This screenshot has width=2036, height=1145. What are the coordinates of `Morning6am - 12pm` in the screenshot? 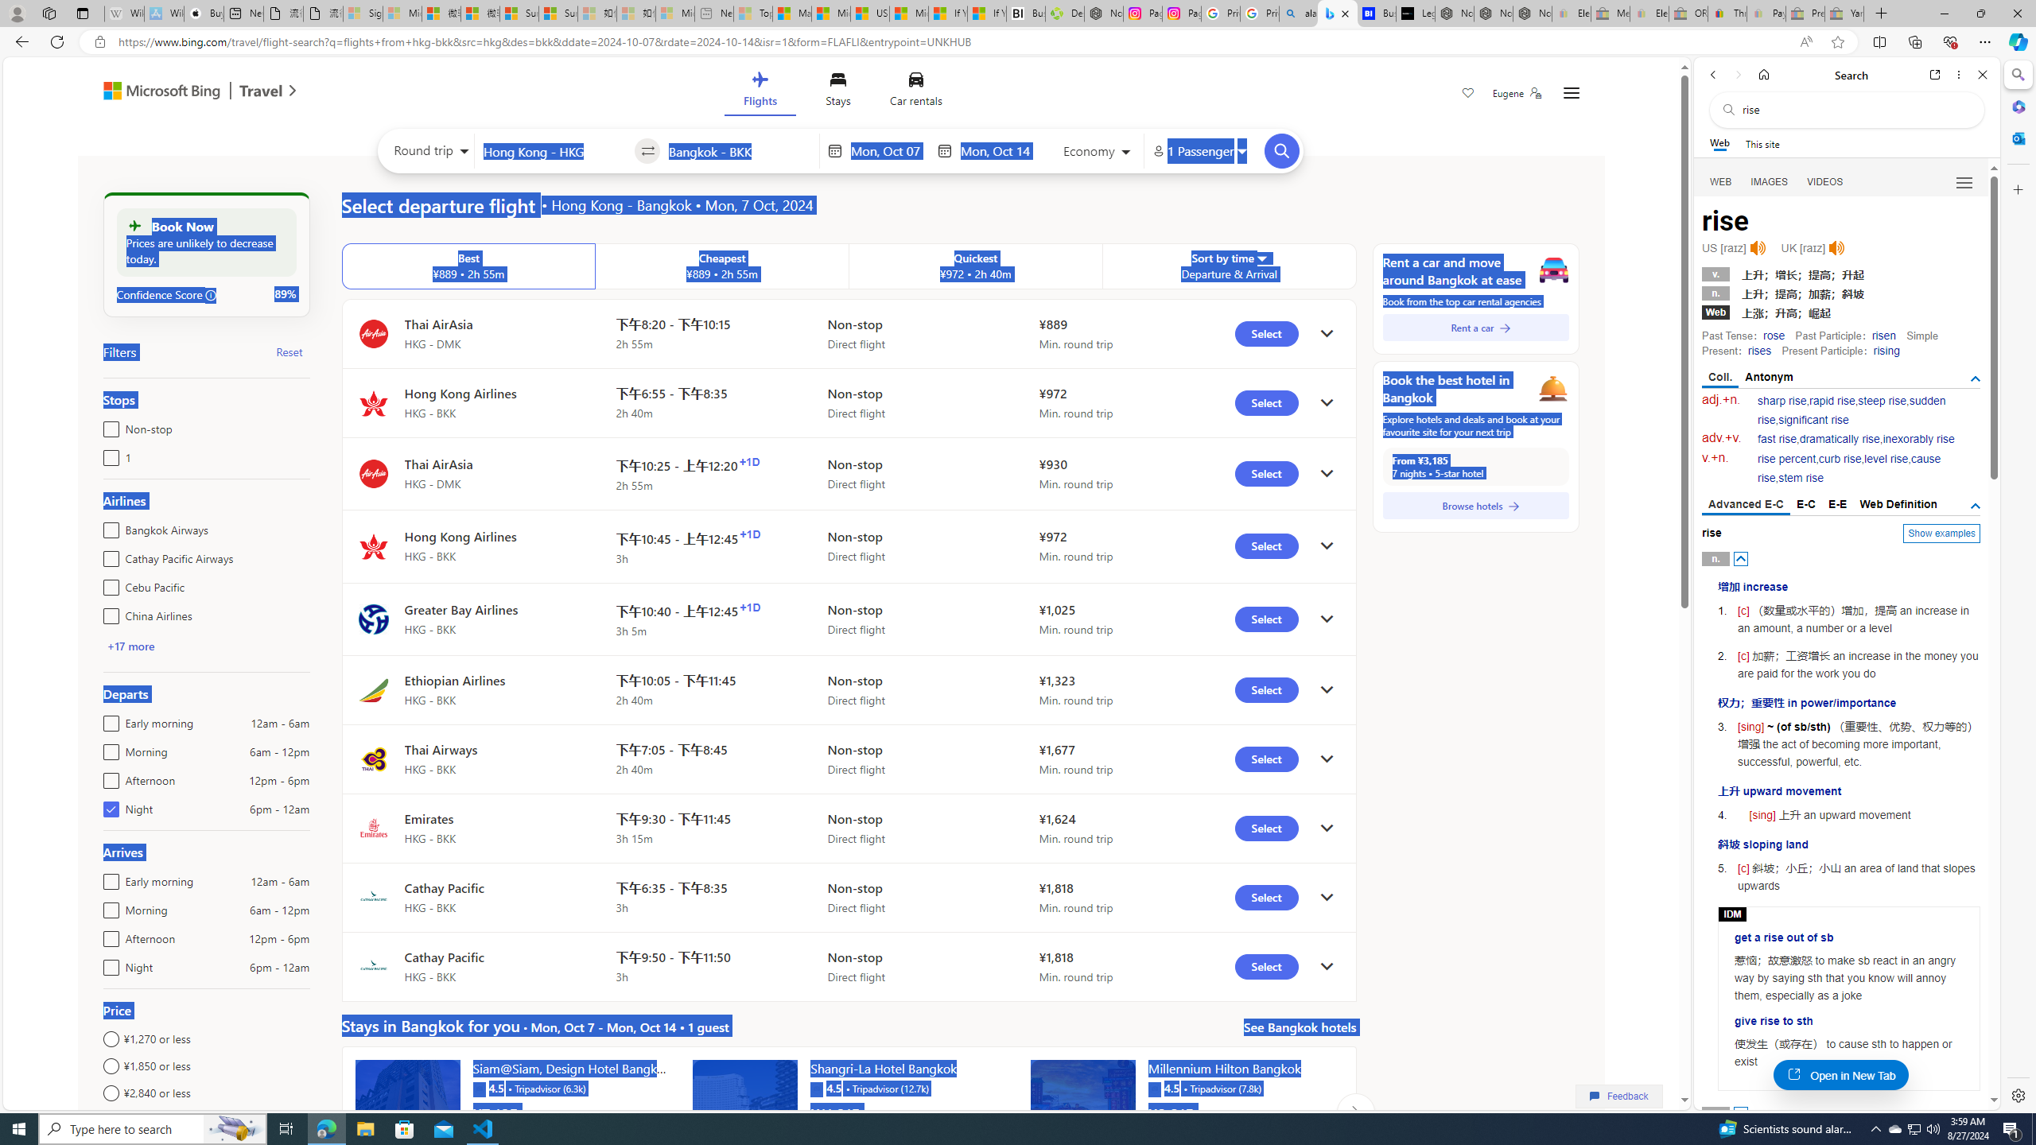 It's located at (108, 906).